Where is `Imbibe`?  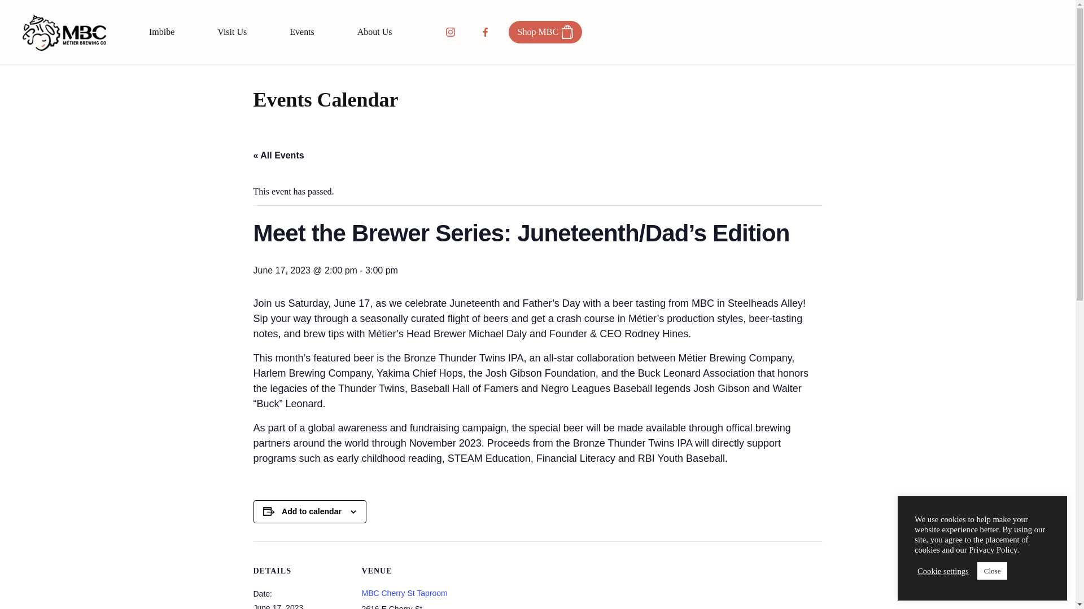 Imbibe is located at coordinates (161, 32).